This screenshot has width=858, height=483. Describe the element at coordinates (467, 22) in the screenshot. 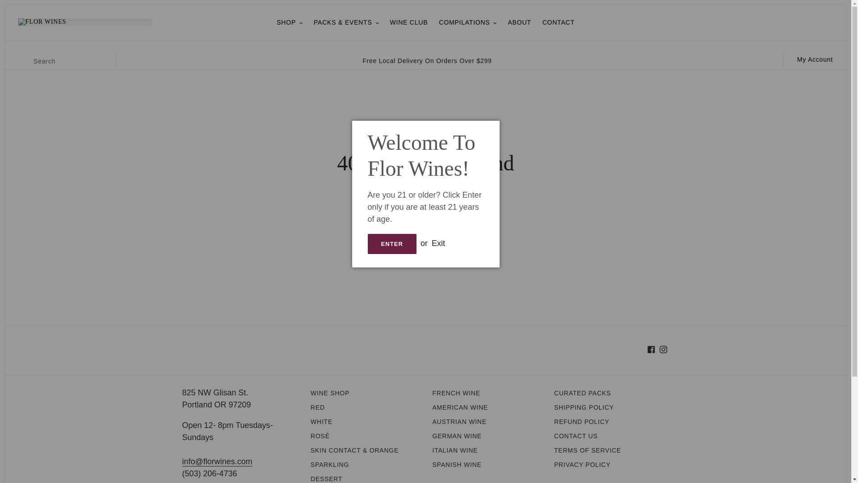

I see `COMPILATIONS` at that location.